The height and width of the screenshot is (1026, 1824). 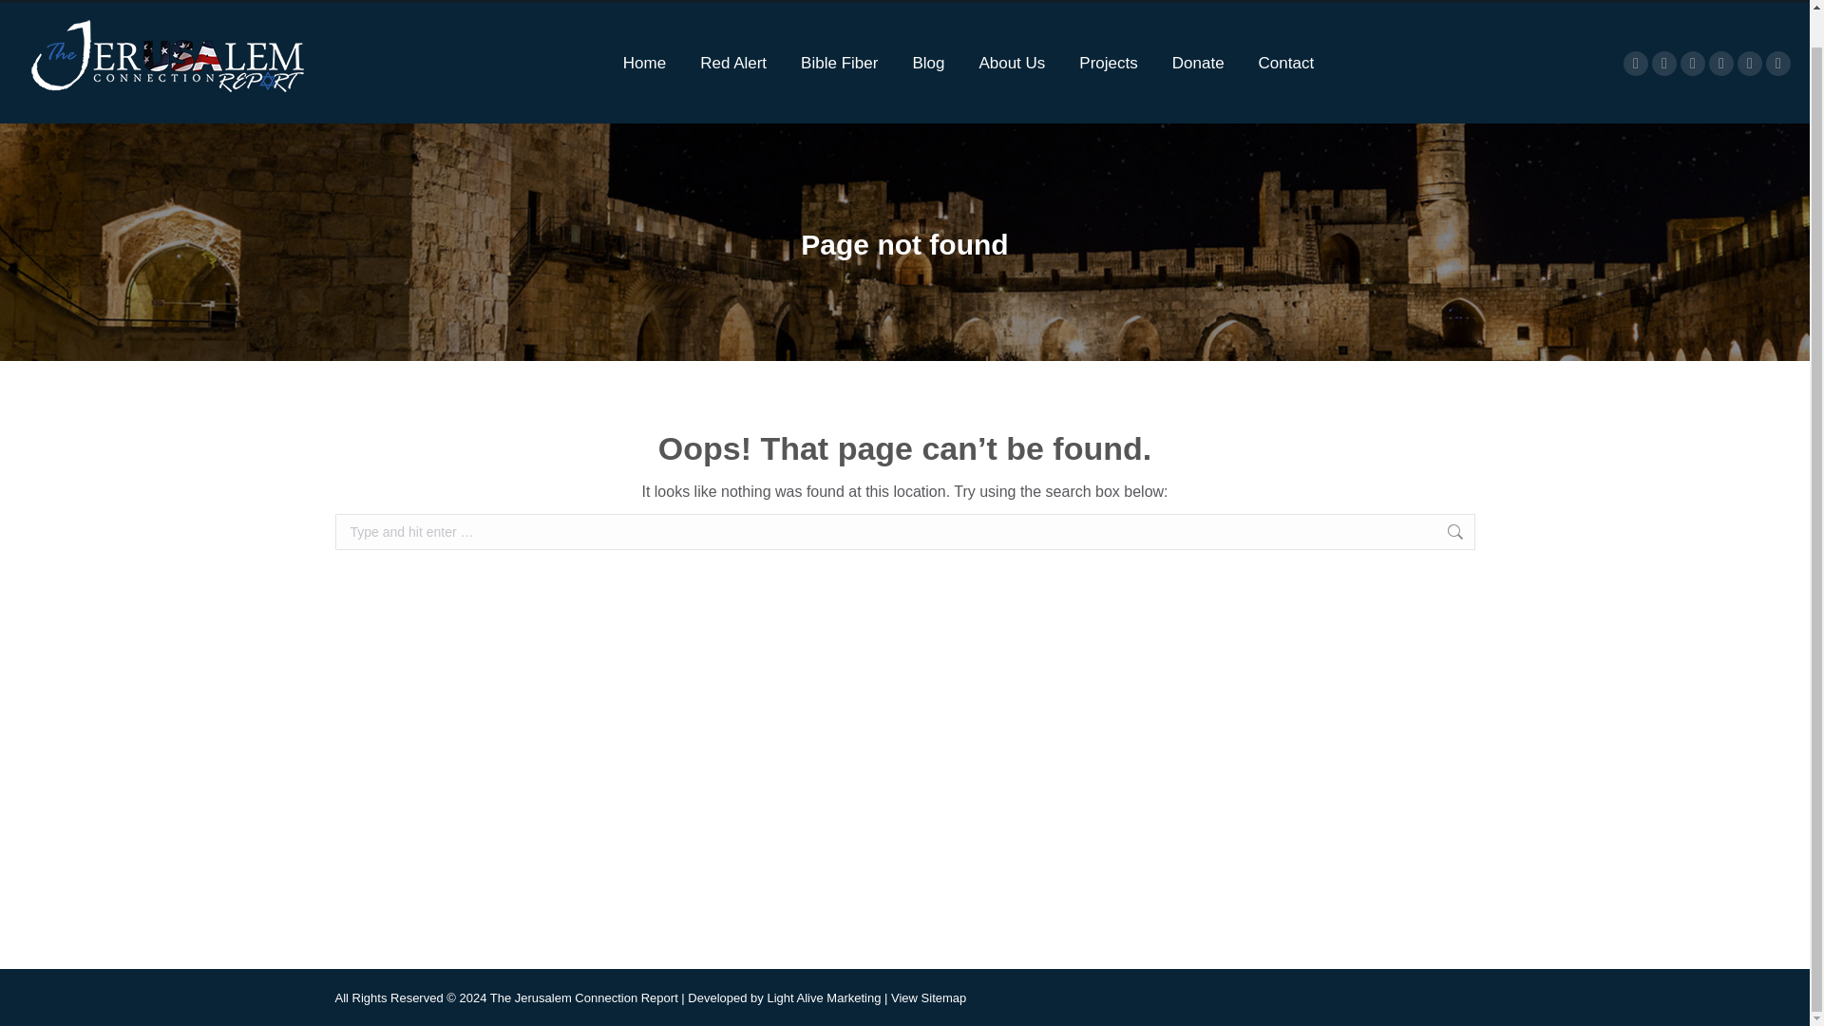 What do you see at coordinates (1693, 63) in the screenshot?
I see `YouTube page opens in new window` at bounding box center [1693, 63].